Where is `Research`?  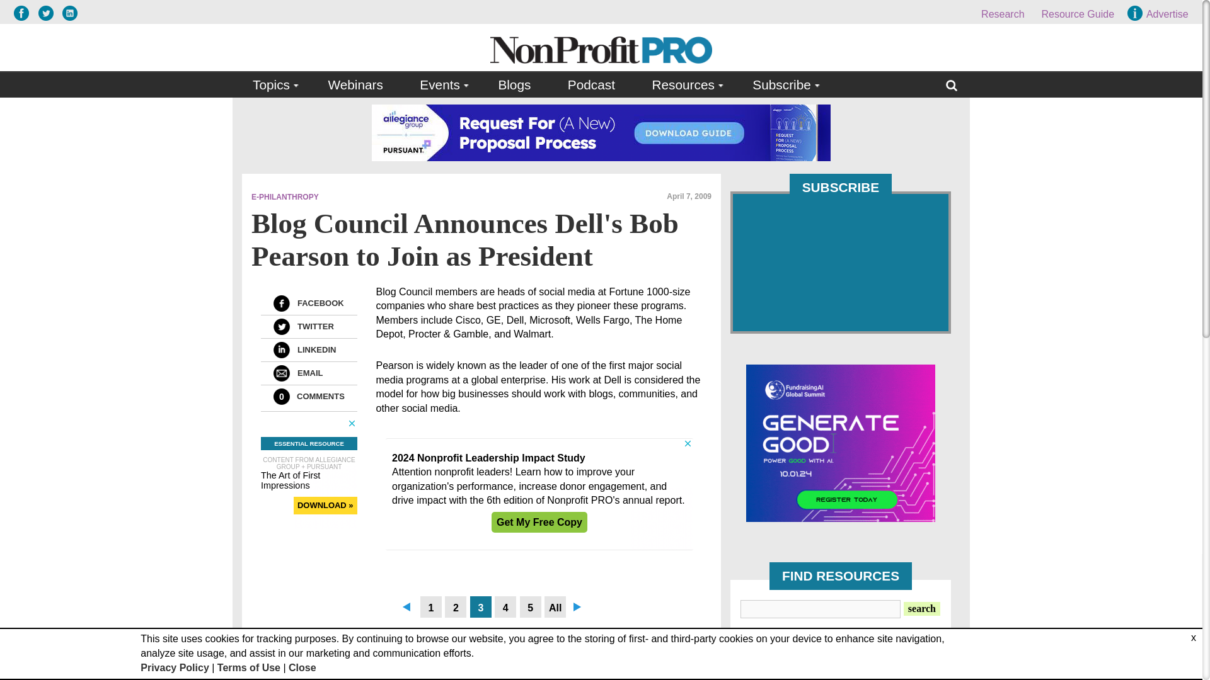
Research is located at coordinates (1002, 14).